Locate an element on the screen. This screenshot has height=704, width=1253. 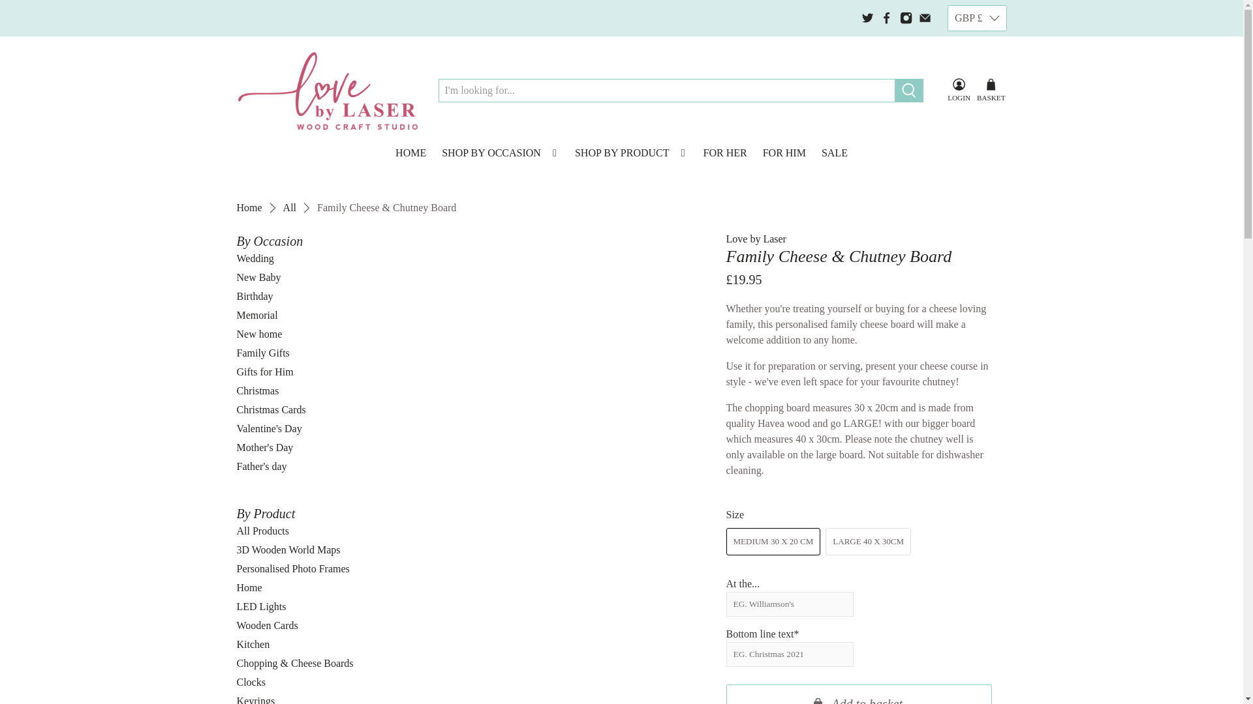
Christmas Cards is located at coordinates (271, 409).